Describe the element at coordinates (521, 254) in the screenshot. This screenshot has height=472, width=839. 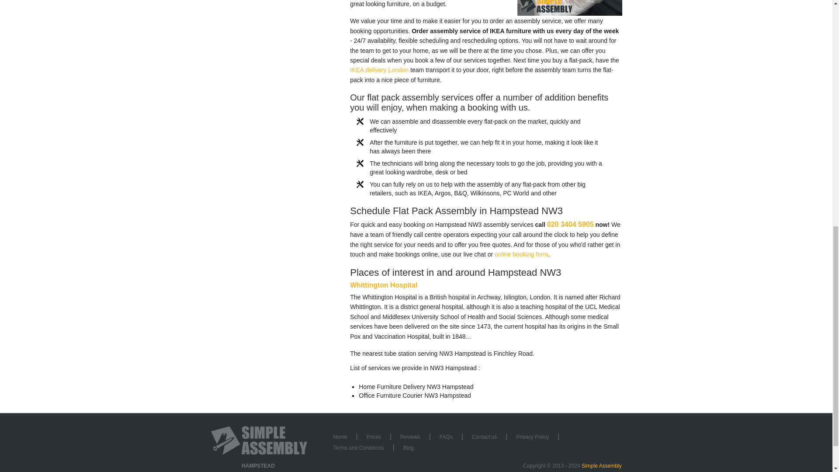
I see `online booking form` at that location.